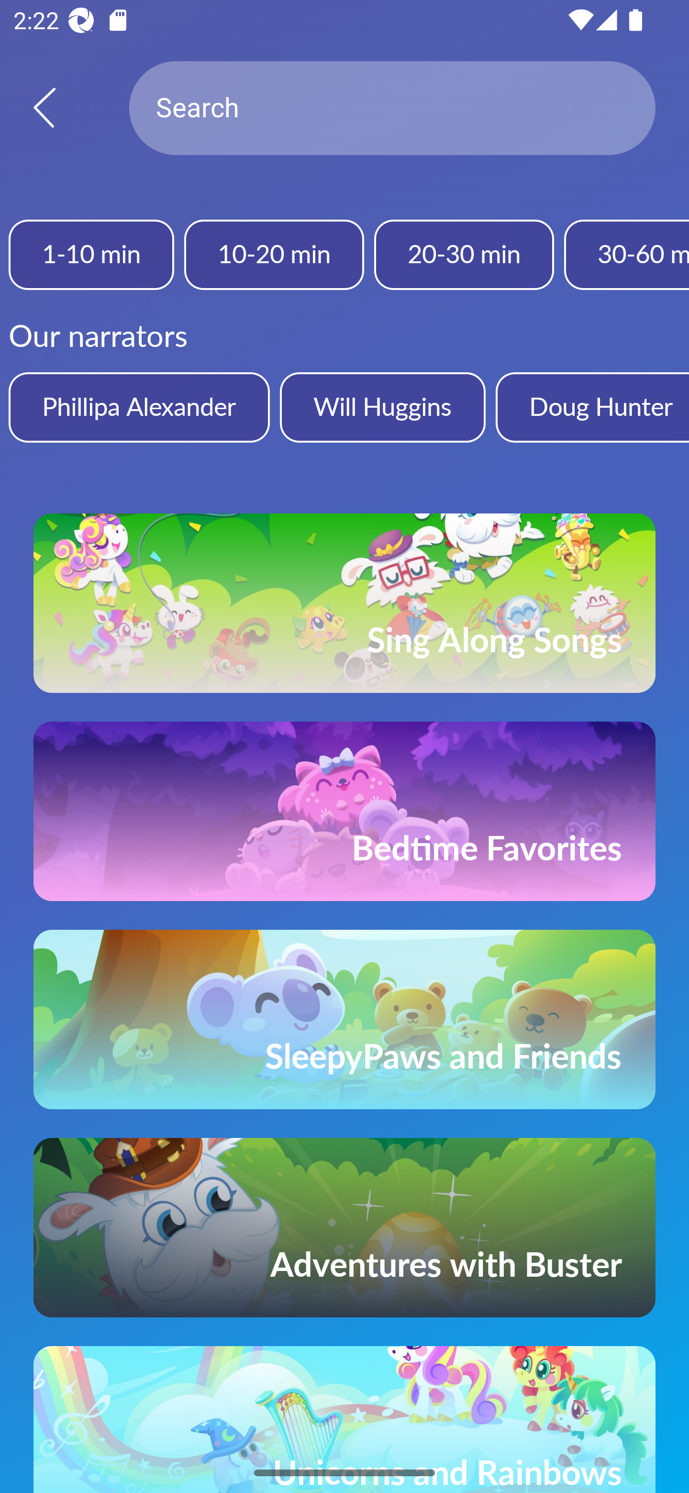 Image resolution: width=689 pixels, height=1493 pixels. What do you see at coordinates (592, 407) in the screenshot?
I see `Doug Hunter` at bounding box center [592, 407].